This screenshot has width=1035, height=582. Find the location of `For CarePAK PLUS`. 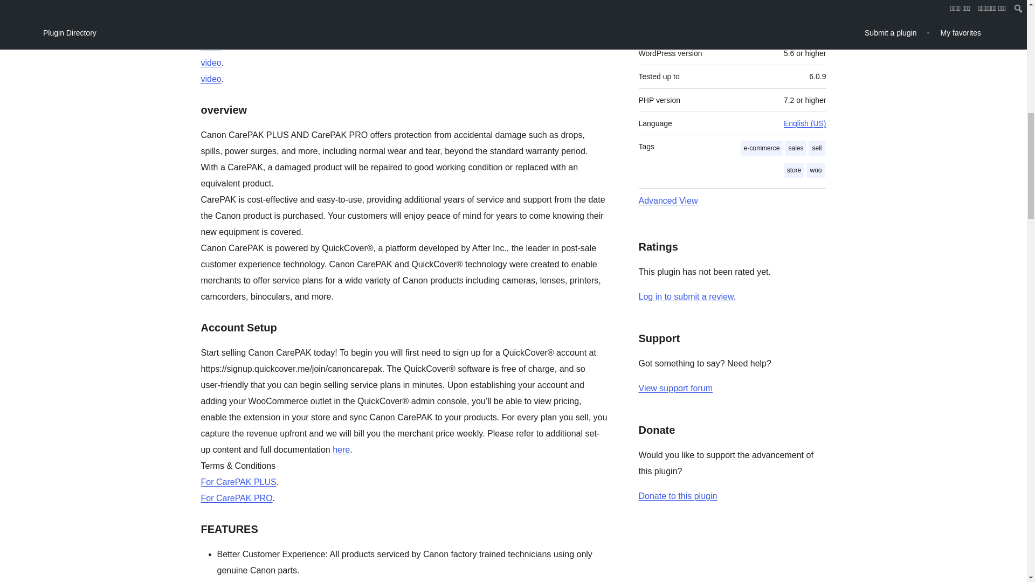

For CarePAK PLUS is located at coordinates (238, 482).